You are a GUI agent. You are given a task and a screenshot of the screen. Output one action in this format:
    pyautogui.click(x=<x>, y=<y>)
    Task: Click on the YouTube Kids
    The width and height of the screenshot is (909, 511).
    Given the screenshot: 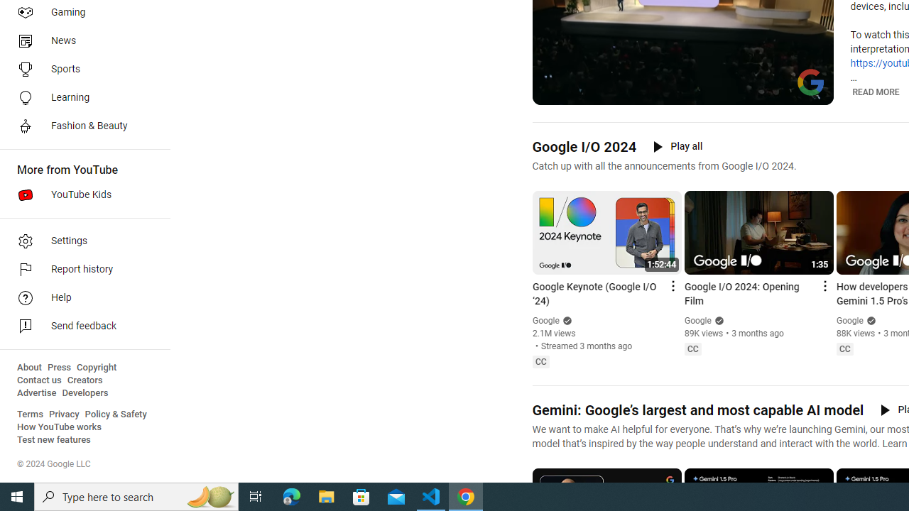 What is the action you would take?
    pyautogui.click(x=81, y=194)
    